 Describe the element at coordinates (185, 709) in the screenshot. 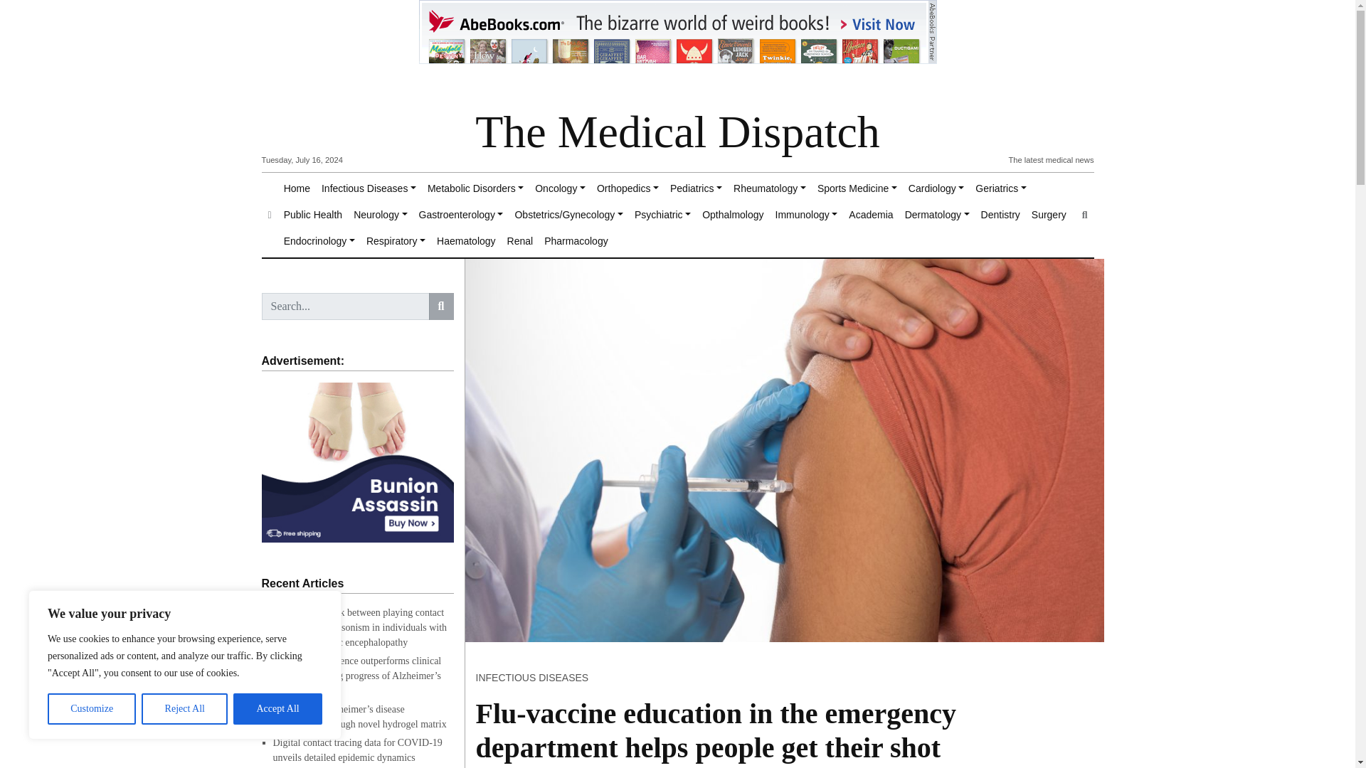

I see `Reject All` at that location.